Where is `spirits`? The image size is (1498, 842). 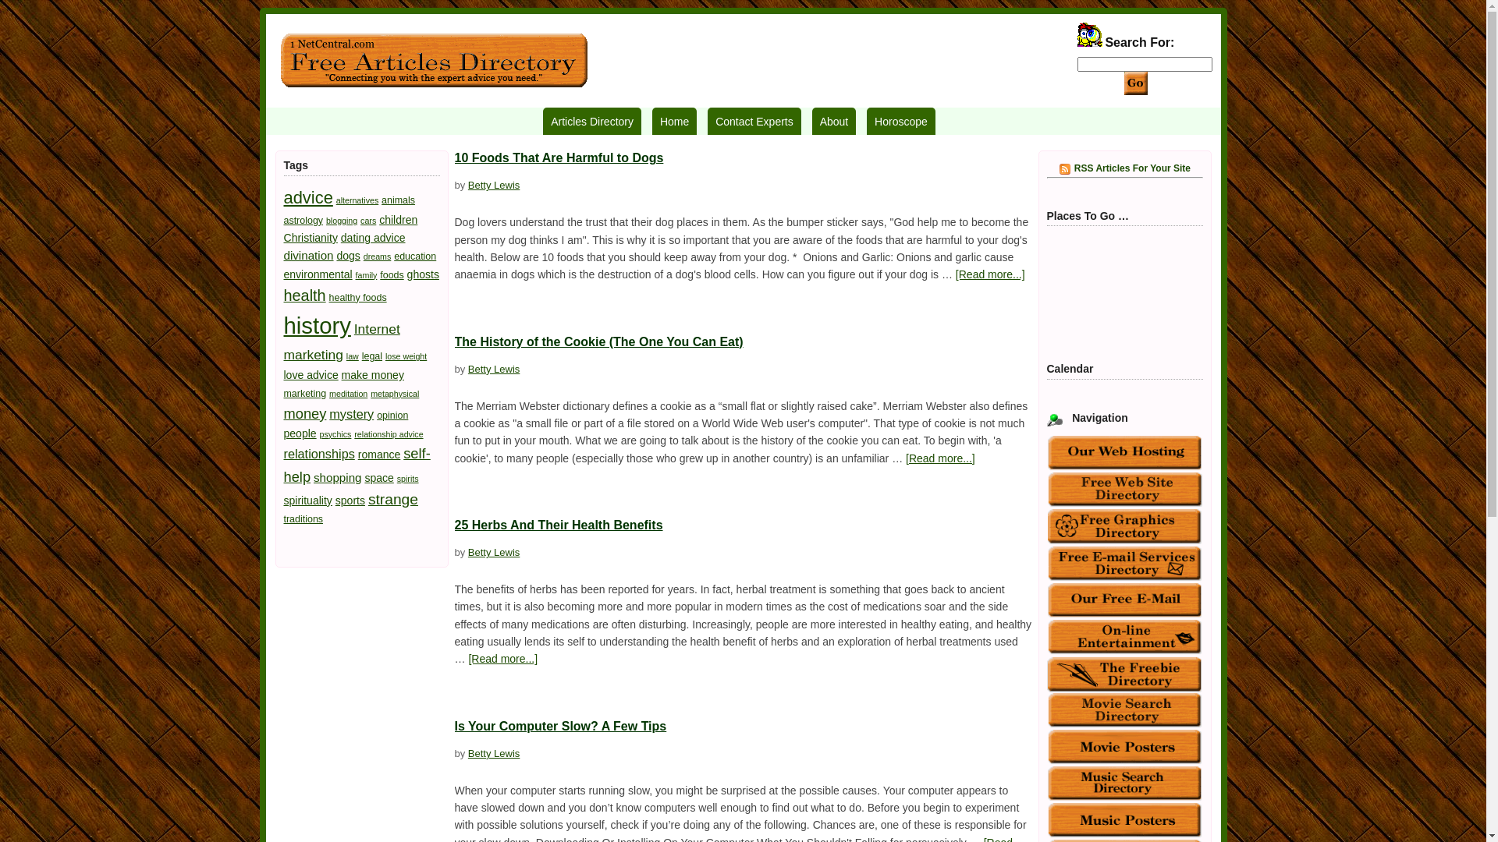 spirits is located at coordinates (407, 479).